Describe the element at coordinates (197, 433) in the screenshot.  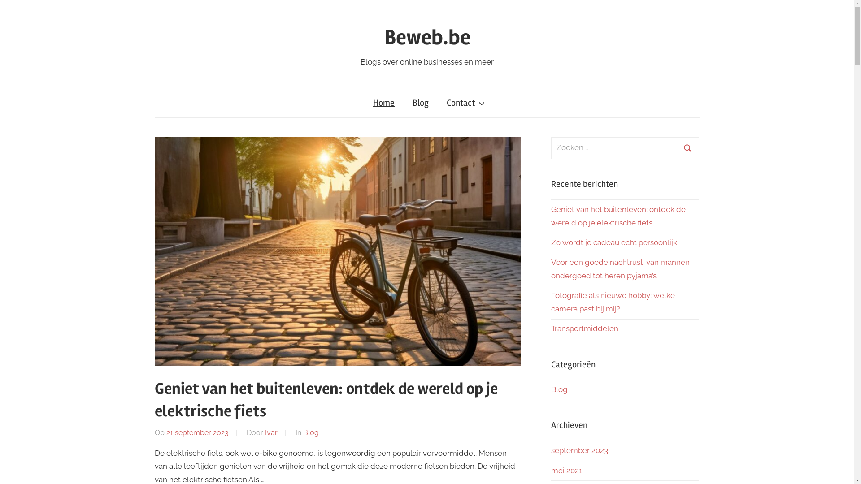
I see `21 september 2023` at that location.